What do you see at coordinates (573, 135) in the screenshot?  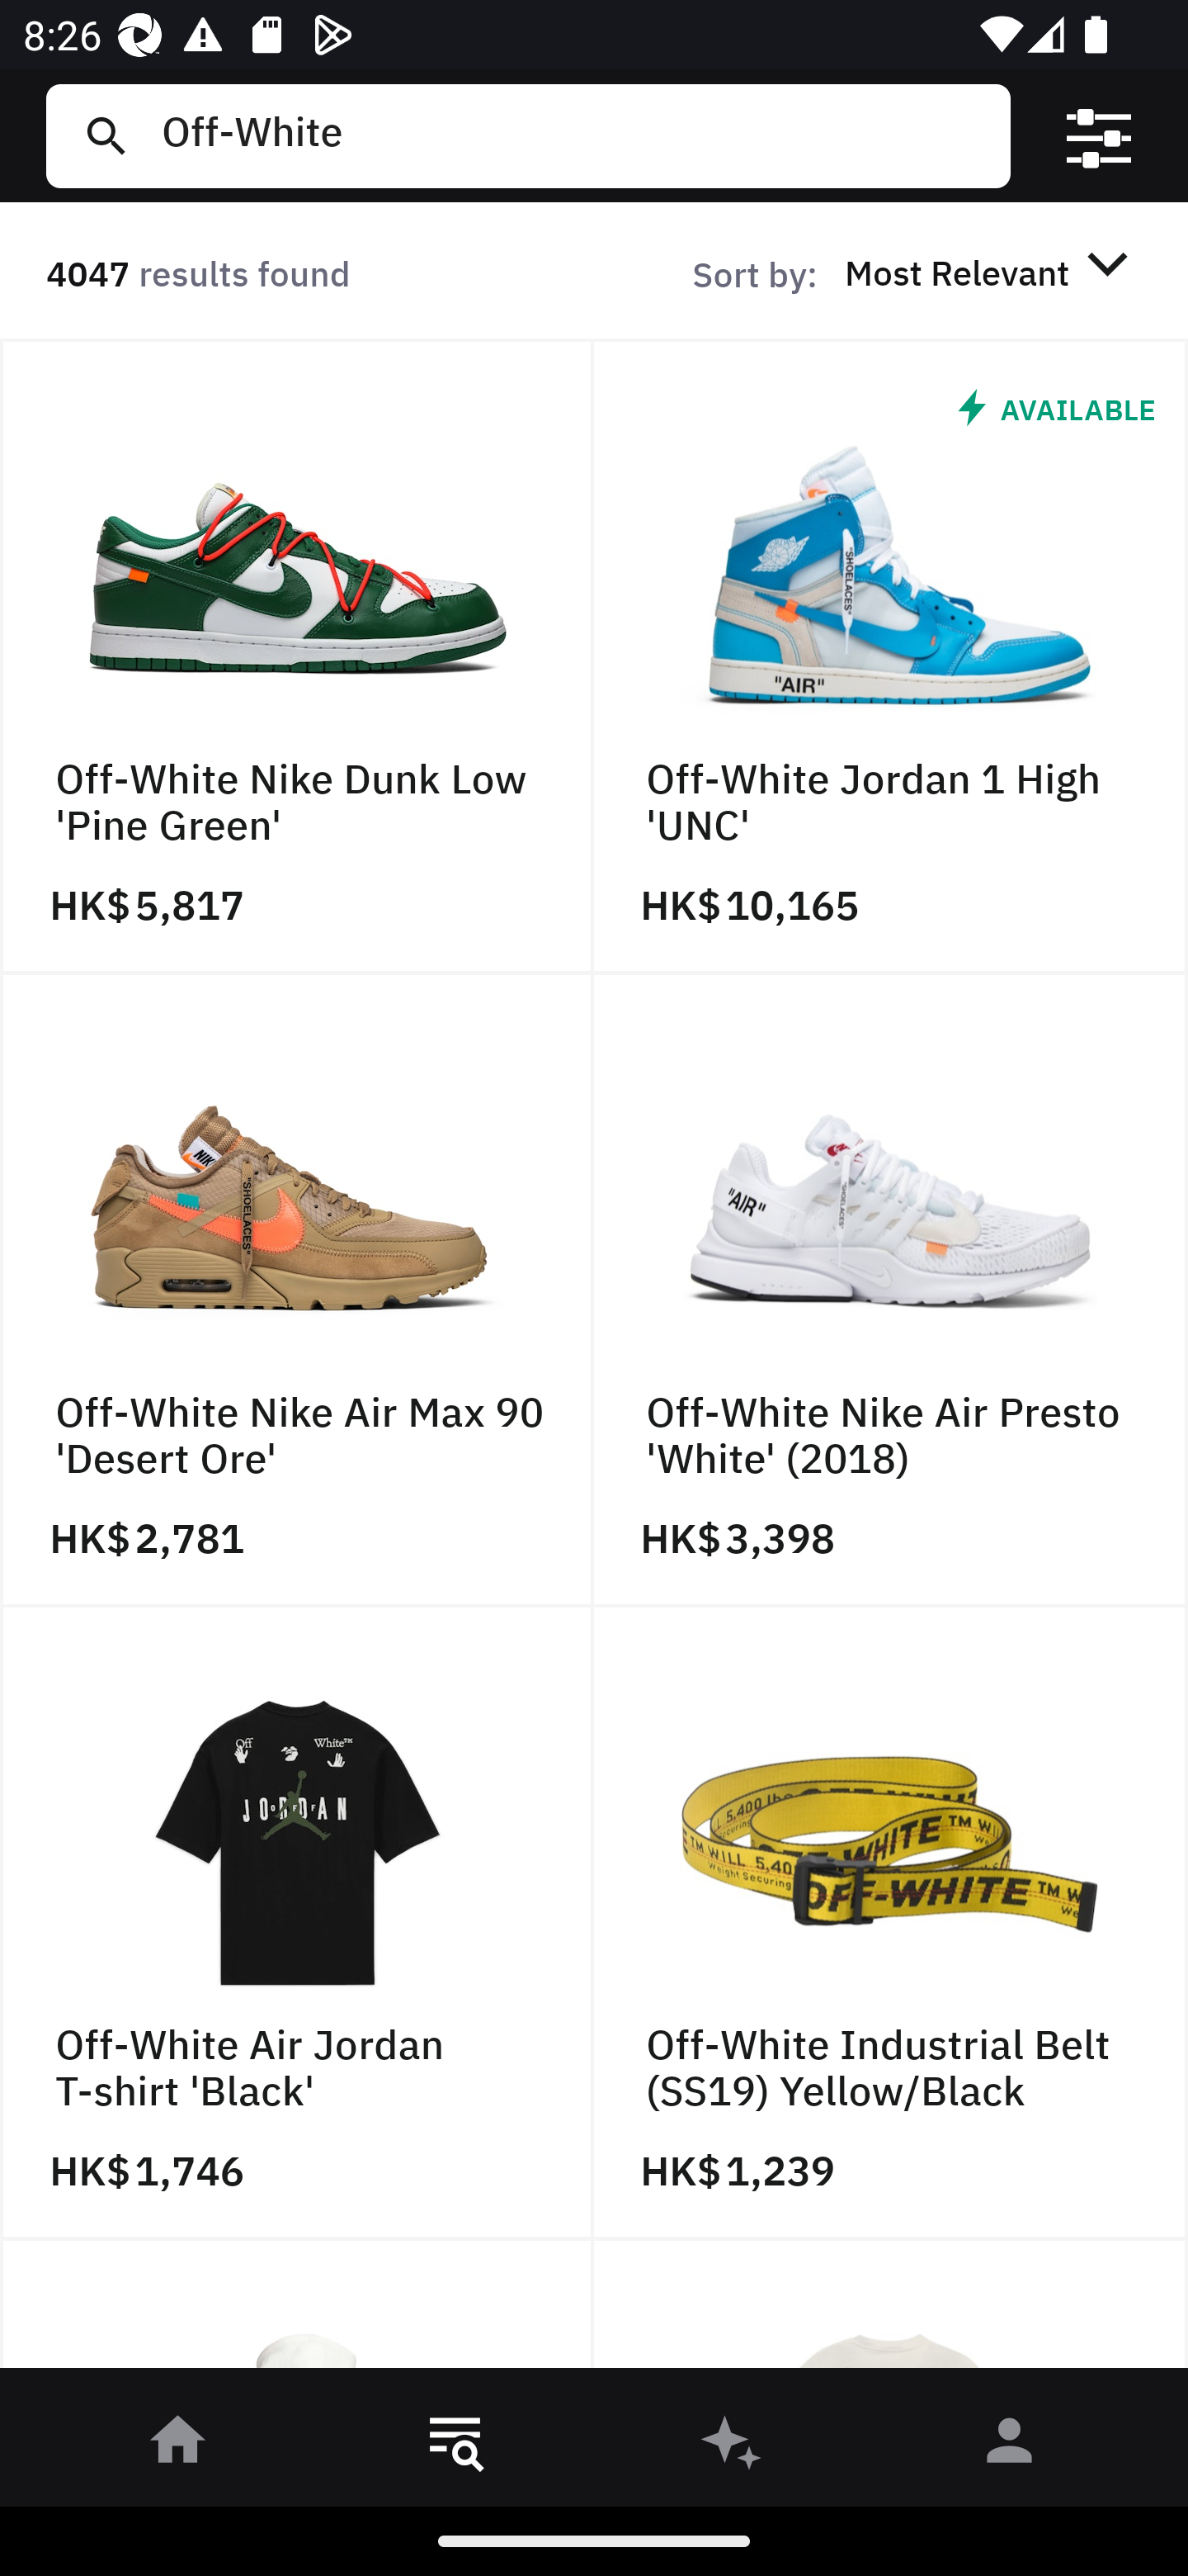 I see `Off-White` at bounding box center [573, 135].